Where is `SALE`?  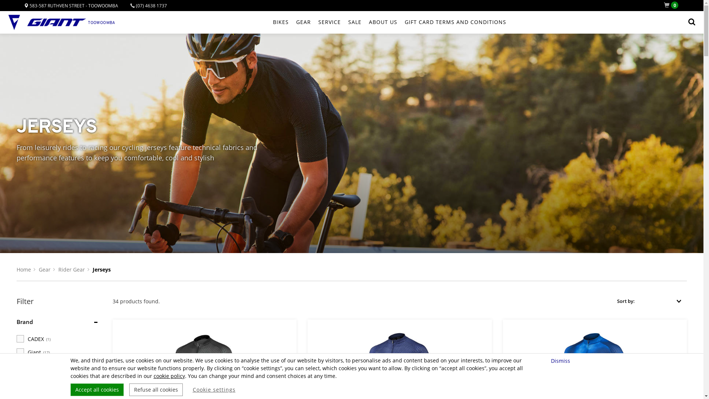
SALE is located at coordinates (355, 22).